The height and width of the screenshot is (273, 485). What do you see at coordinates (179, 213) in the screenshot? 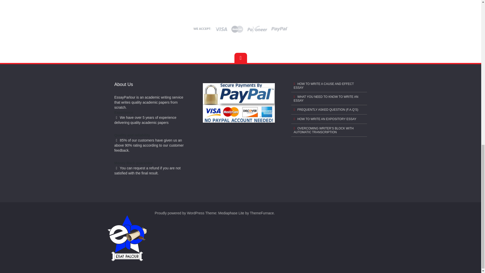
I see `Proudly powered by WordPress` at bounding box center [179, 213].